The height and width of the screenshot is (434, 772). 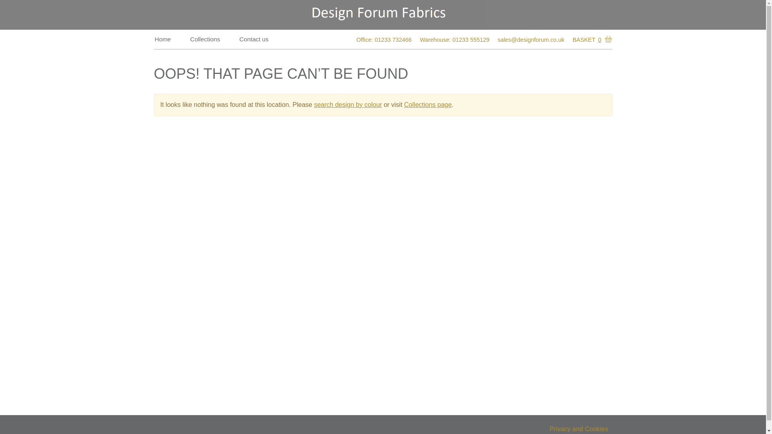 I want to click on Contact us, so click(x=254, y=39).